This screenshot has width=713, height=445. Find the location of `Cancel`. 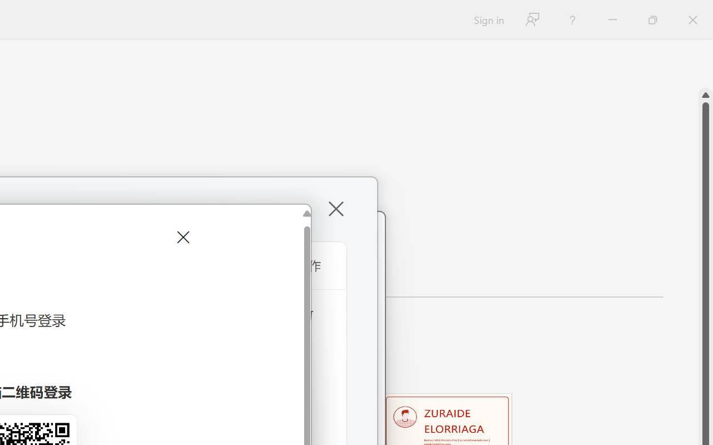

Cancel is located at coordinates (182, 237).